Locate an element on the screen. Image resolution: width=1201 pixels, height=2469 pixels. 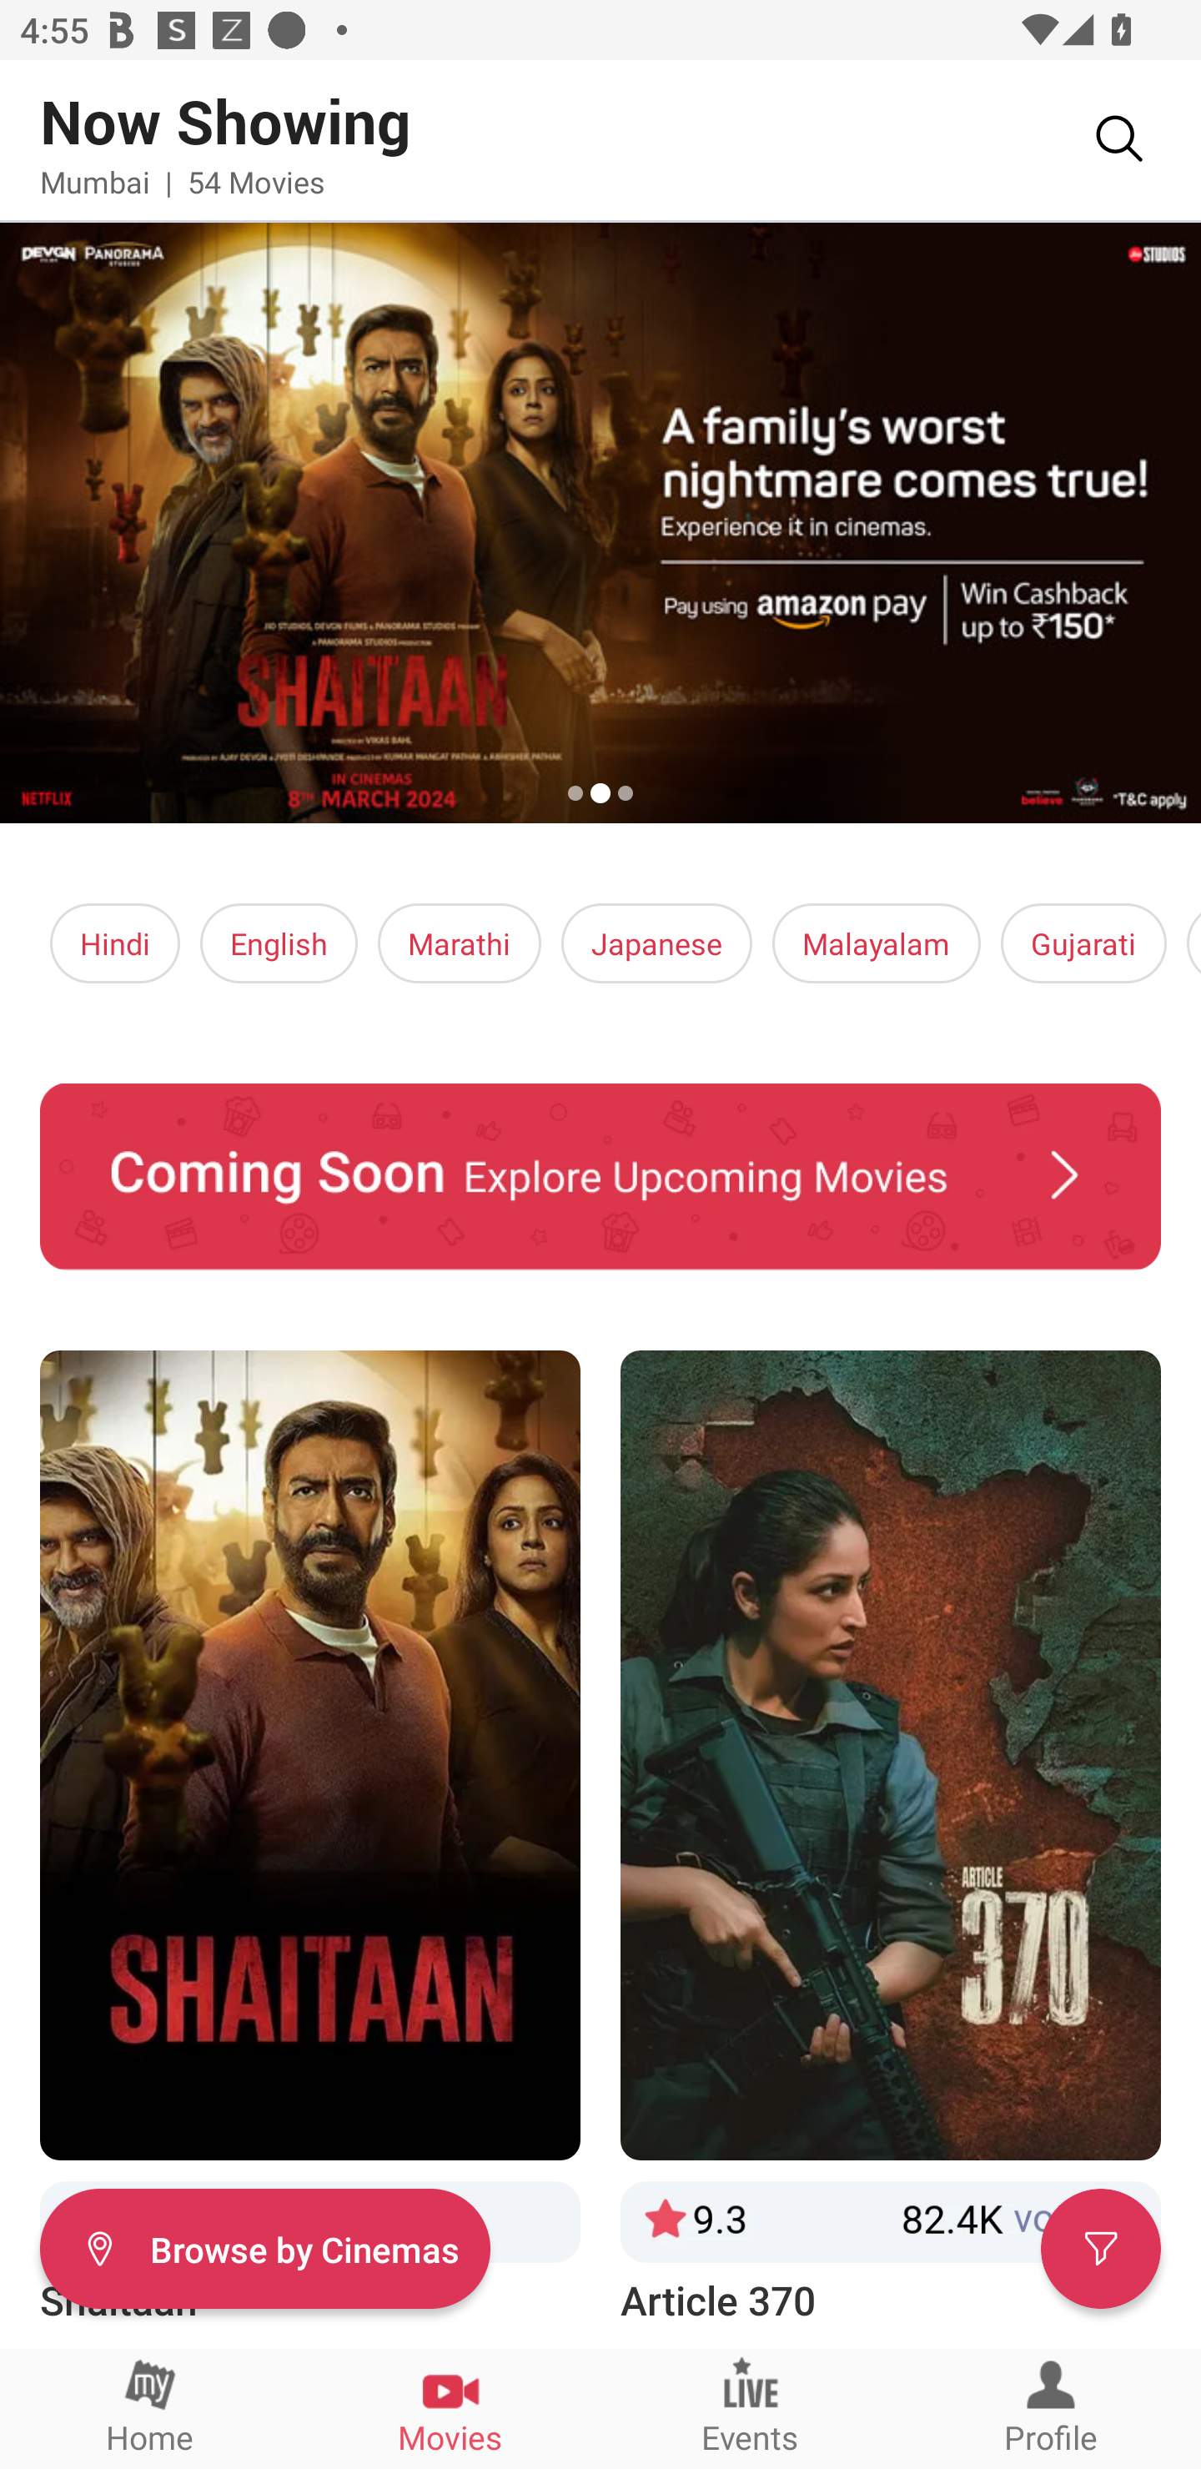
Filter Browse by Cinemas is located at coordinates (264, 2247).